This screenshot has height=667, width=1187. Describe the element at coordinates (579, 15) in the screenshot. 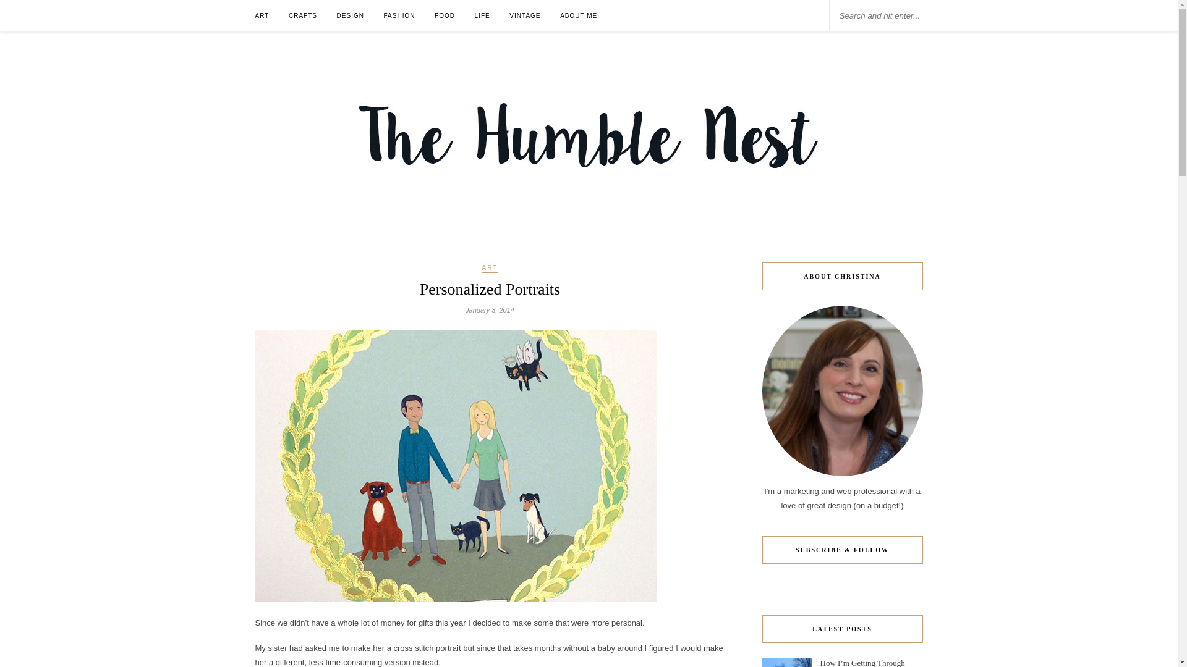

I see `ABOUT ME` at that location.